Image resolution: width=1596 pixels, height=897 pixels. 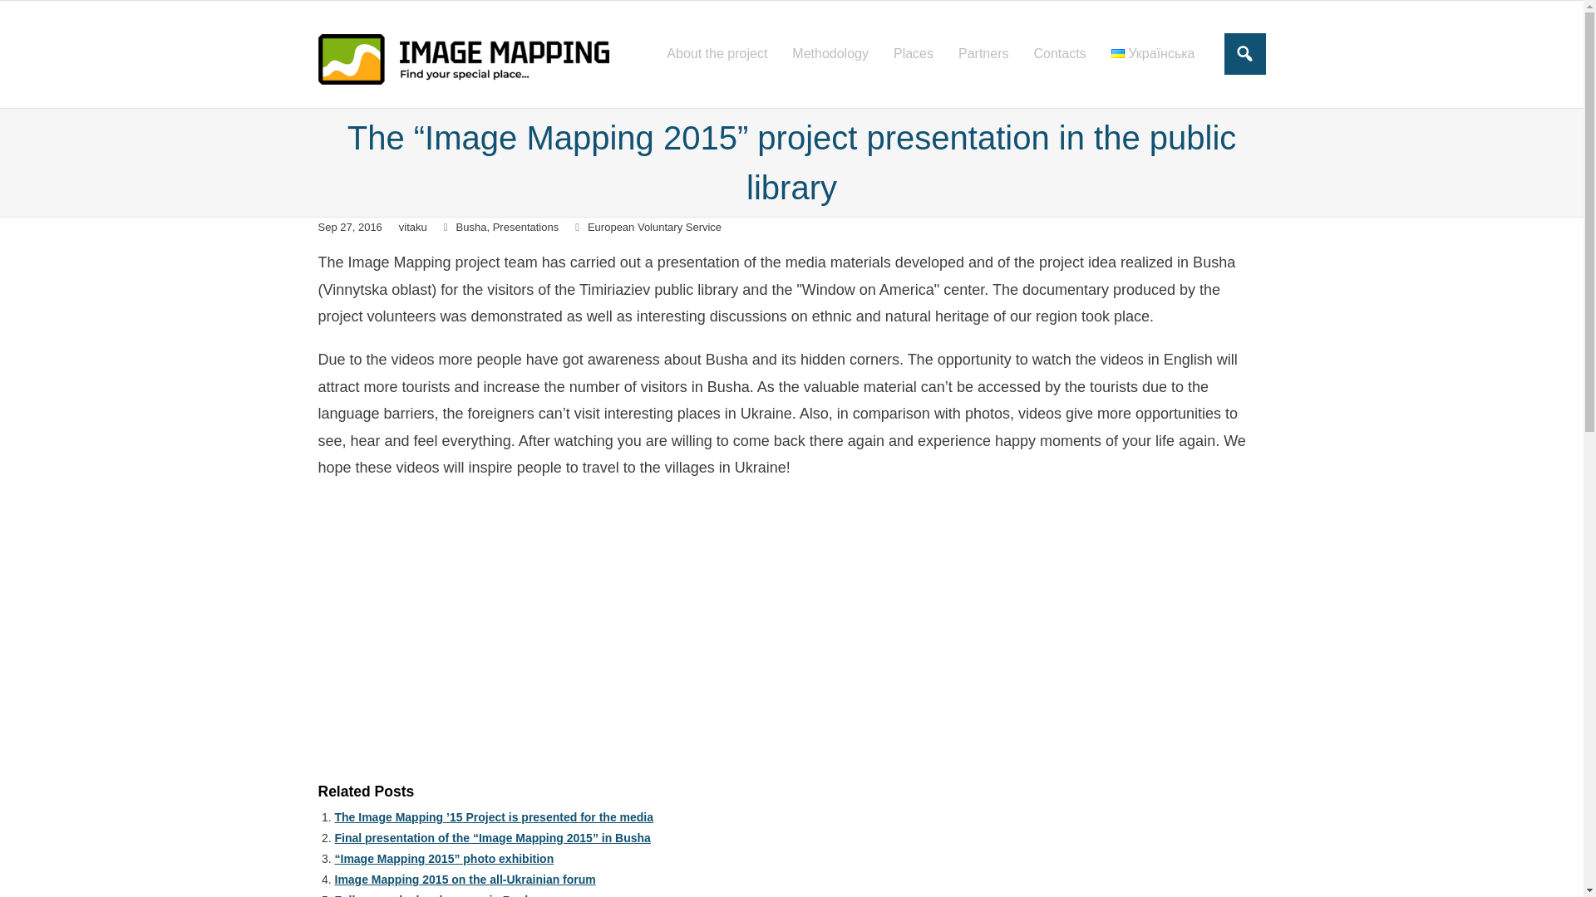 What do you see at coordinates (30, 15) in the screenshot?
I see `Search` at bounding box center [30, 15].